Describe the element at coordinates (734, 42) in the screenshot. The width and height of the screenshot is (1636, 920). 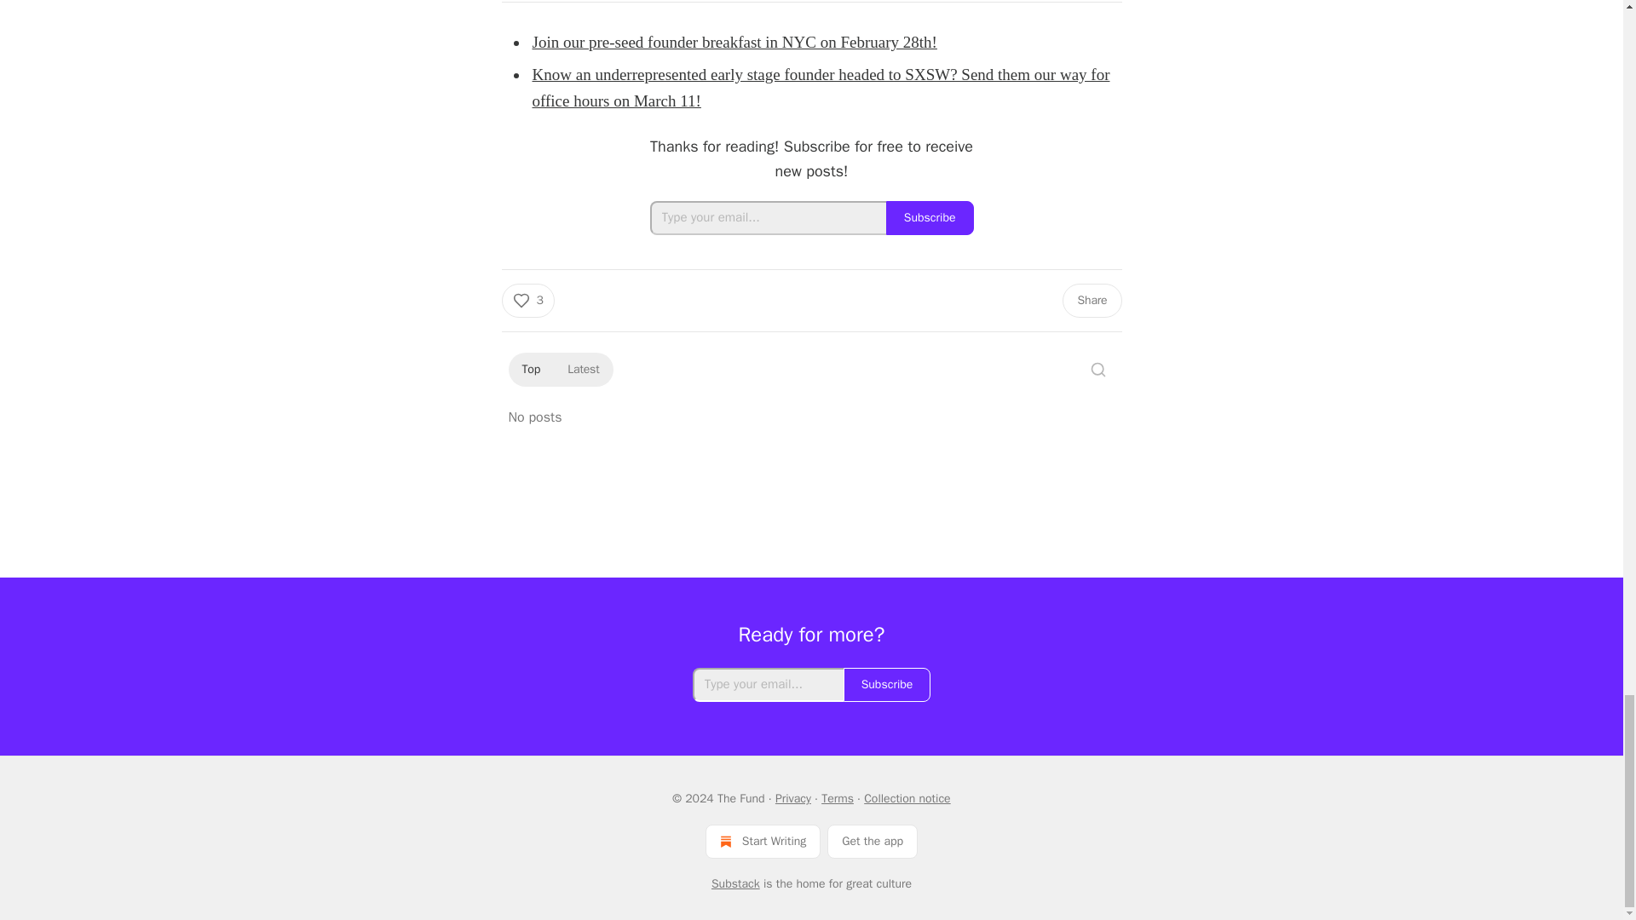
I see `Join our pre-seed founder breakfast in NYC on February 28th!` at that location.